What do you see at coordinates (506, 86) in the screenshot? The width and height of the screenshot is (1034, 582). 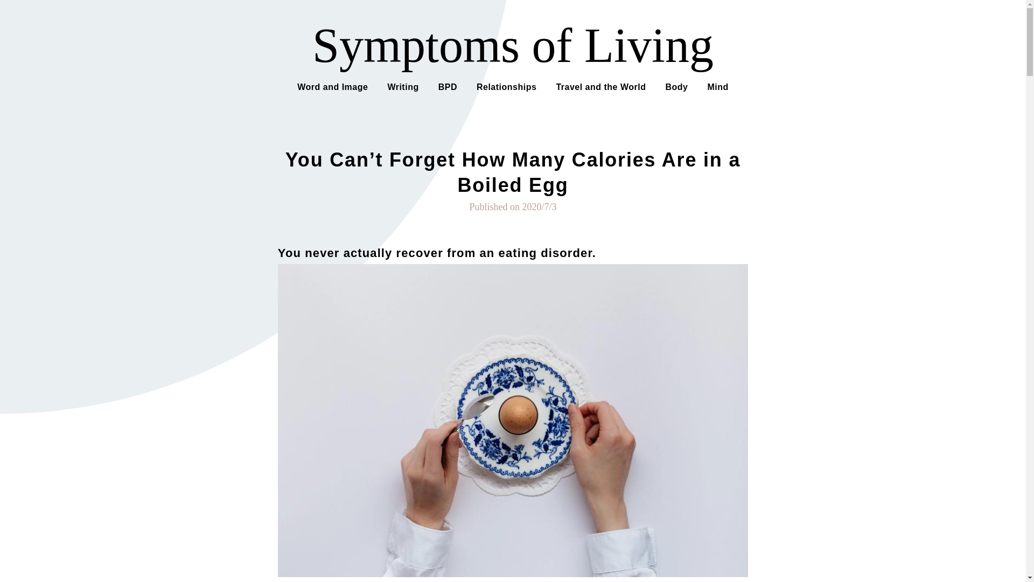 I see `Relationships` at bounding box center [506, 86].